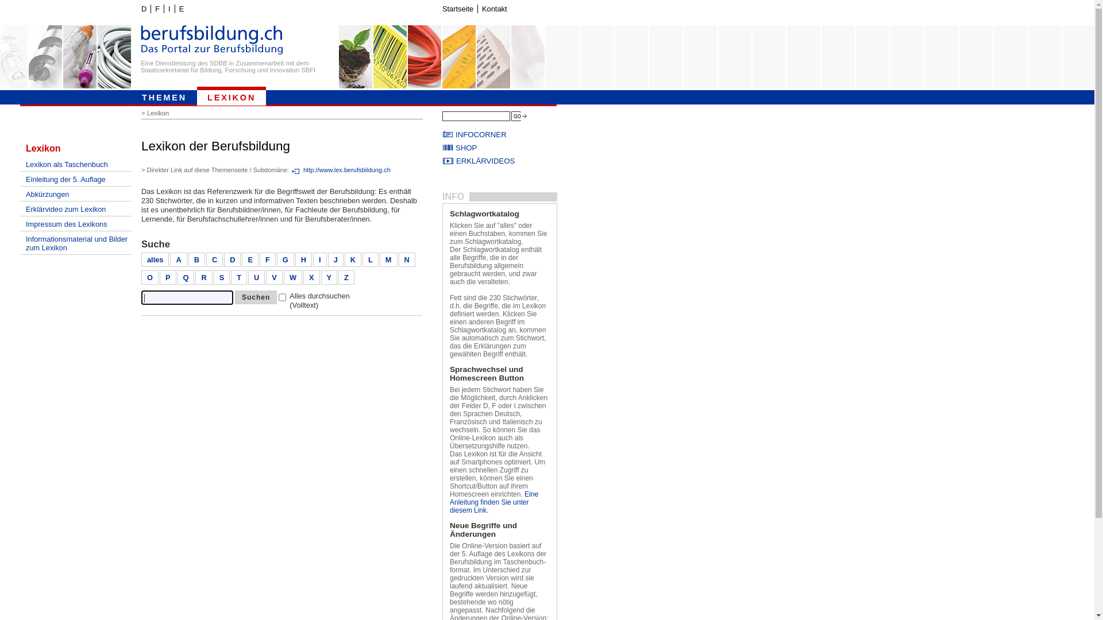 This screenshot has width=1103, height=620. I want to click on C, so click(215, 259).